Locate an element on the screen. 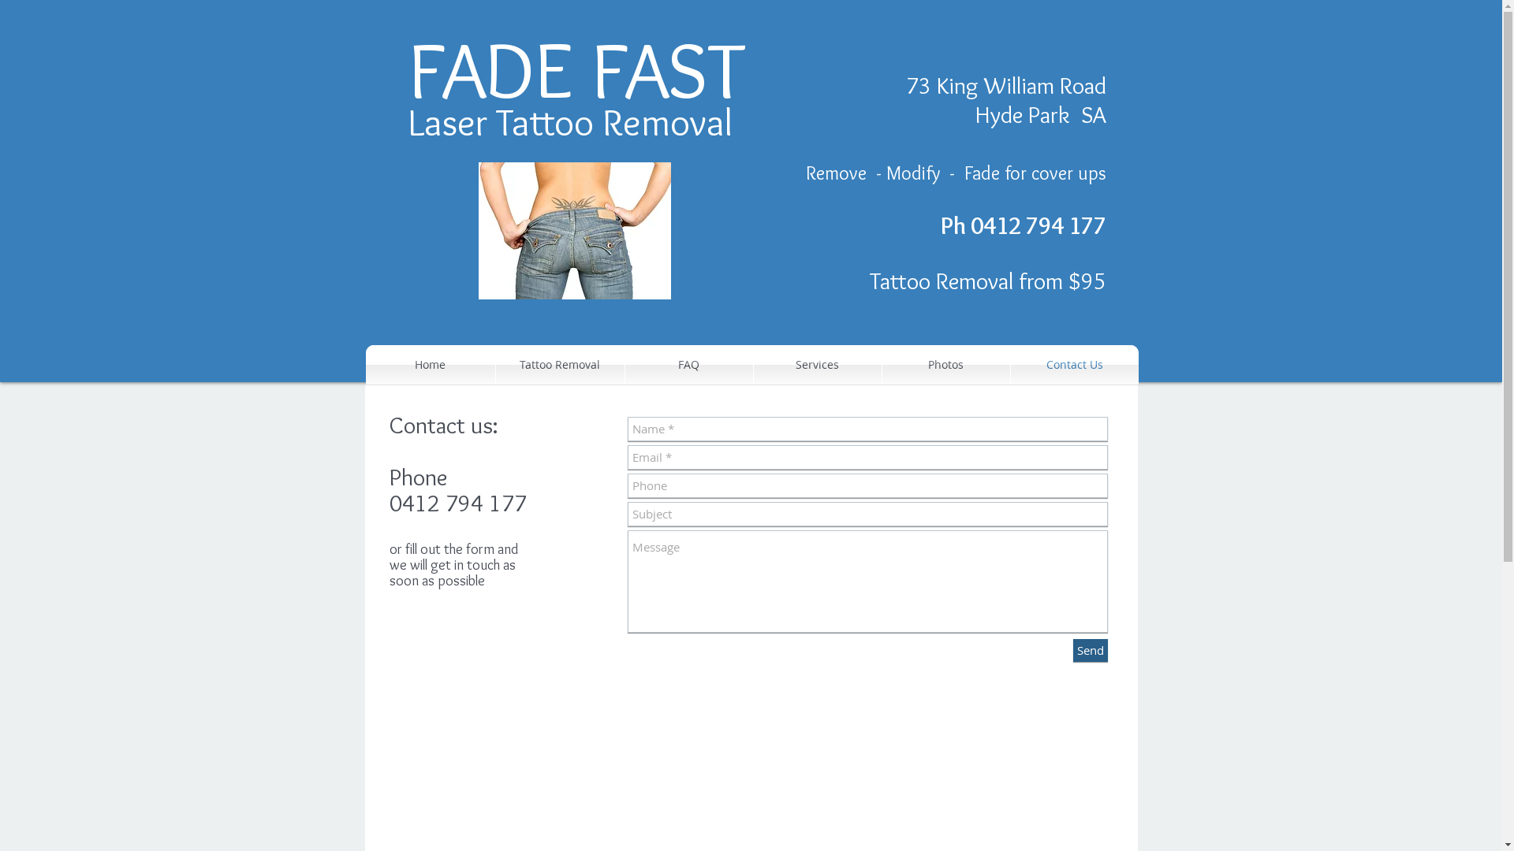  Home is located at coordinates (431, 365).